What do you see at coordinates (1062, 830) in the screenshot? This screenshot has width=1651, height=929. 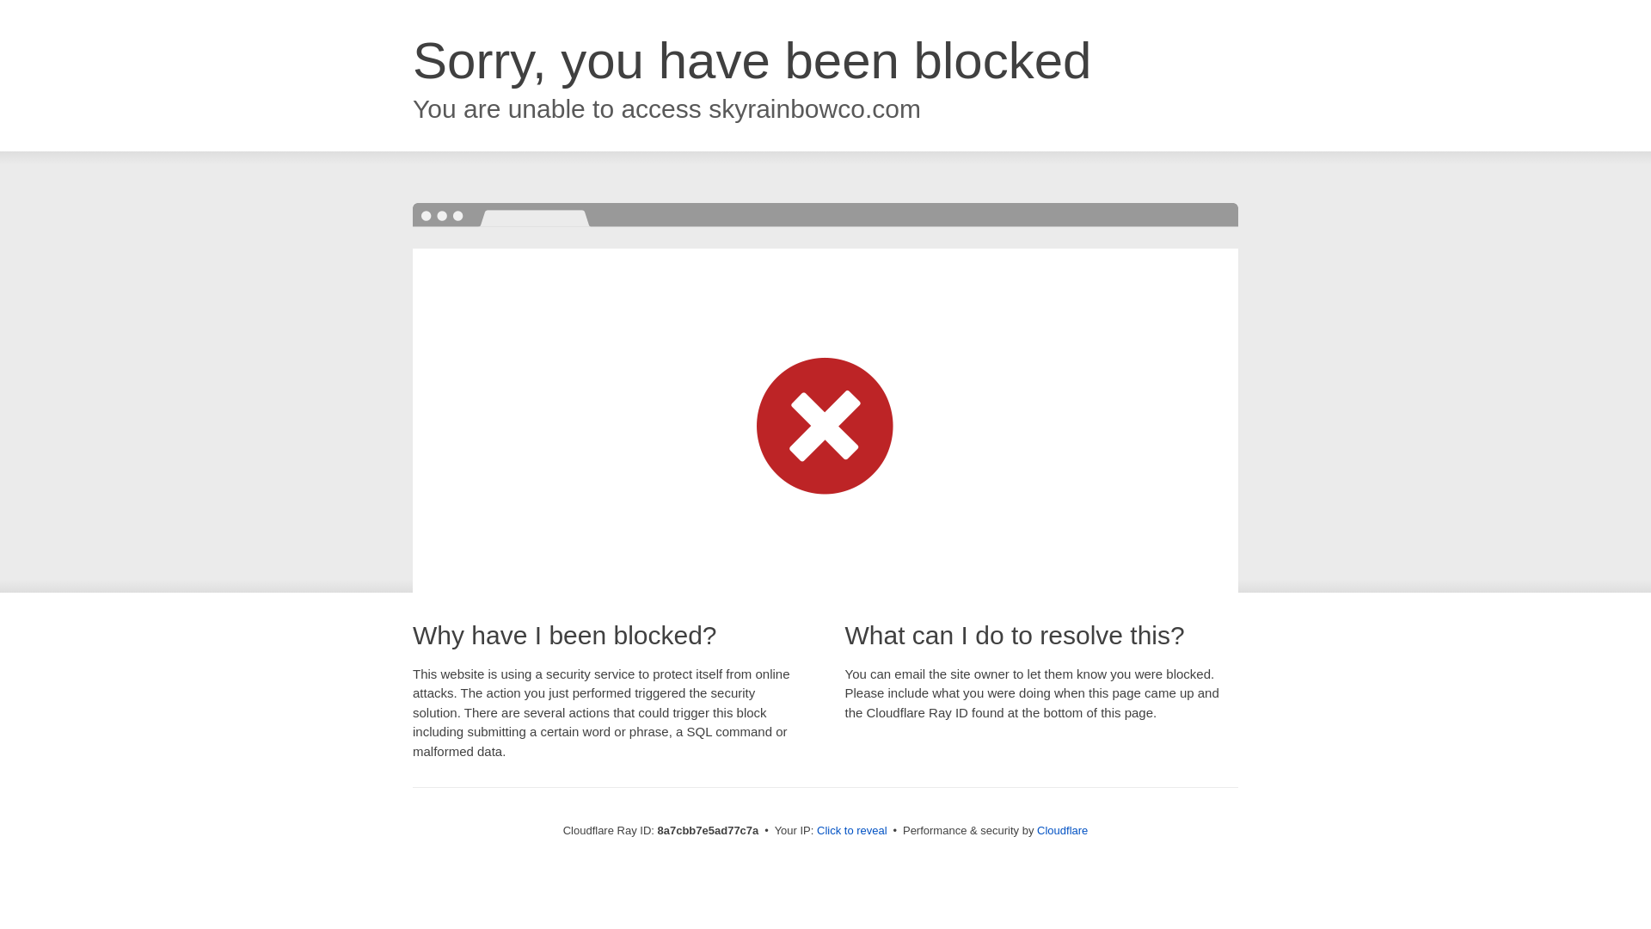 I see `Cloudflare` at bounding box center [1062, 830].